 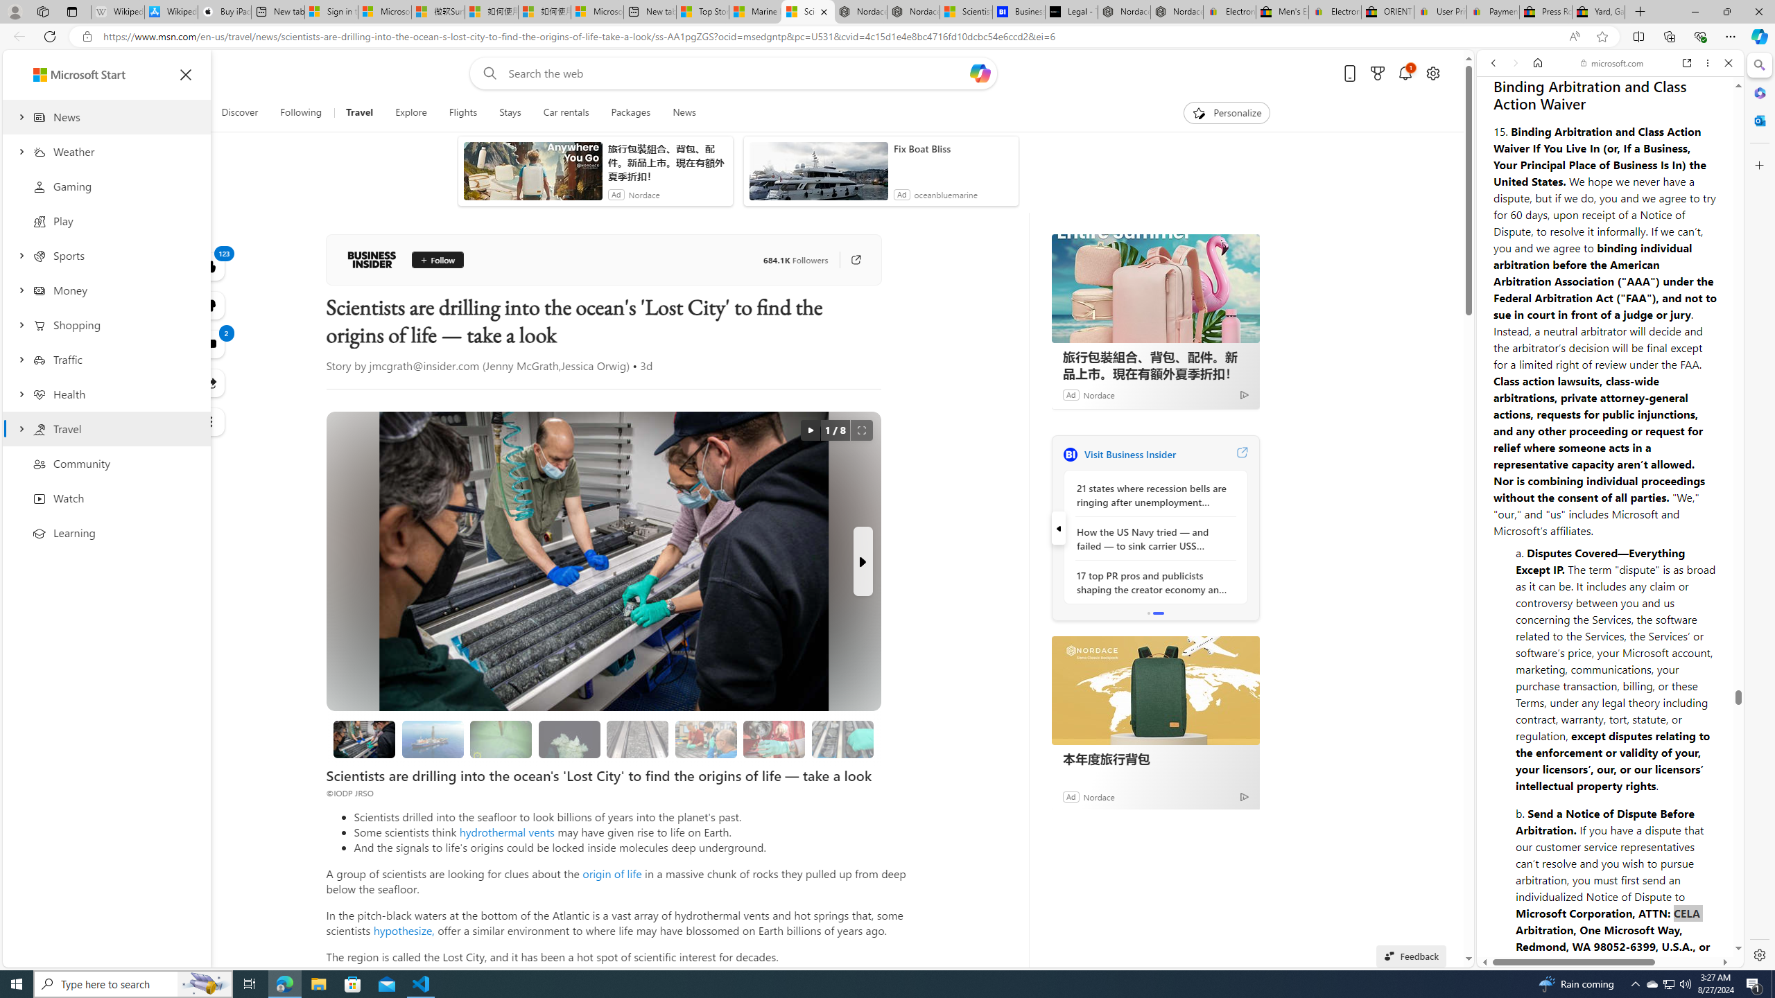 I want to click on Researchers are still studying the samples, so click(x=842, y=739).